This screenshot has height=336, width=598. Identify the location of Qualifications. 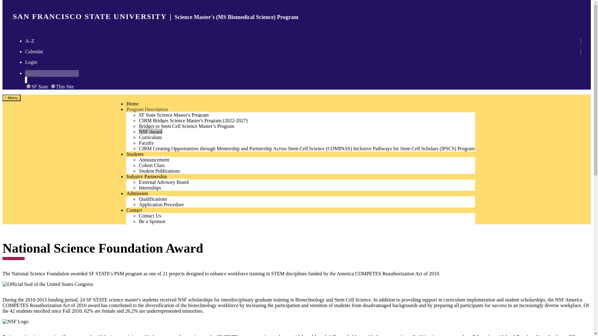
(174, 114).